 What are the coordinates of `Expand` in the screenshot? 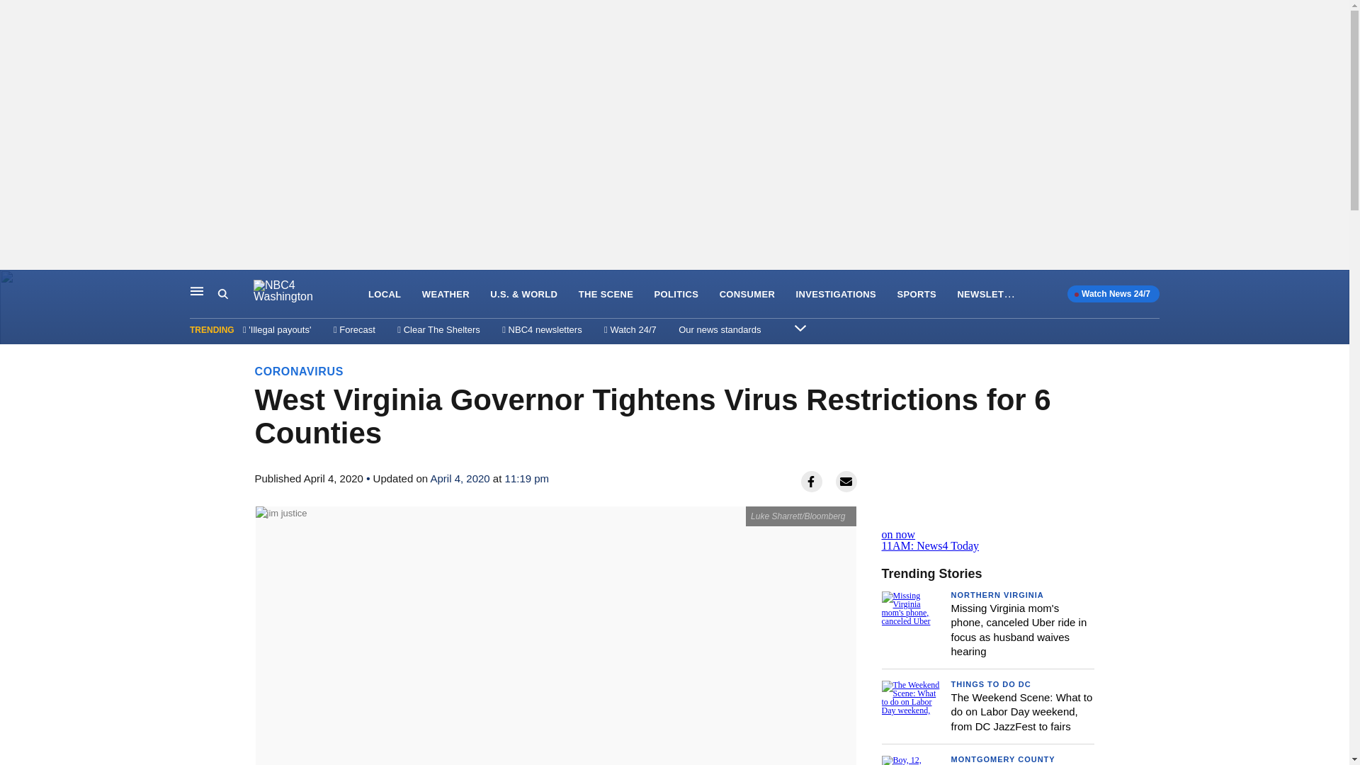 It's located at (800, 327).